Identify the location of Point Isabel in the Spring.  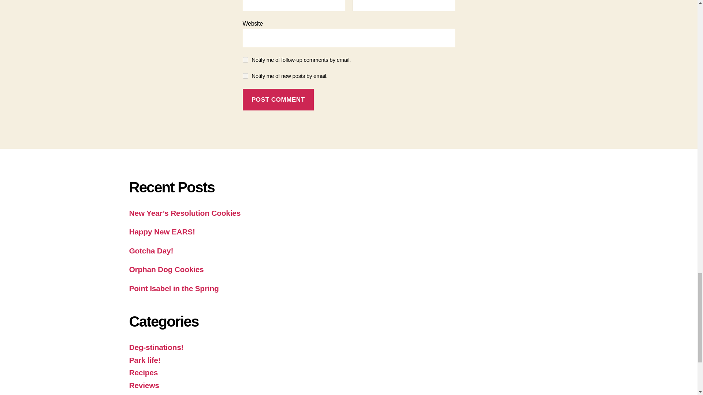
(174, 288).